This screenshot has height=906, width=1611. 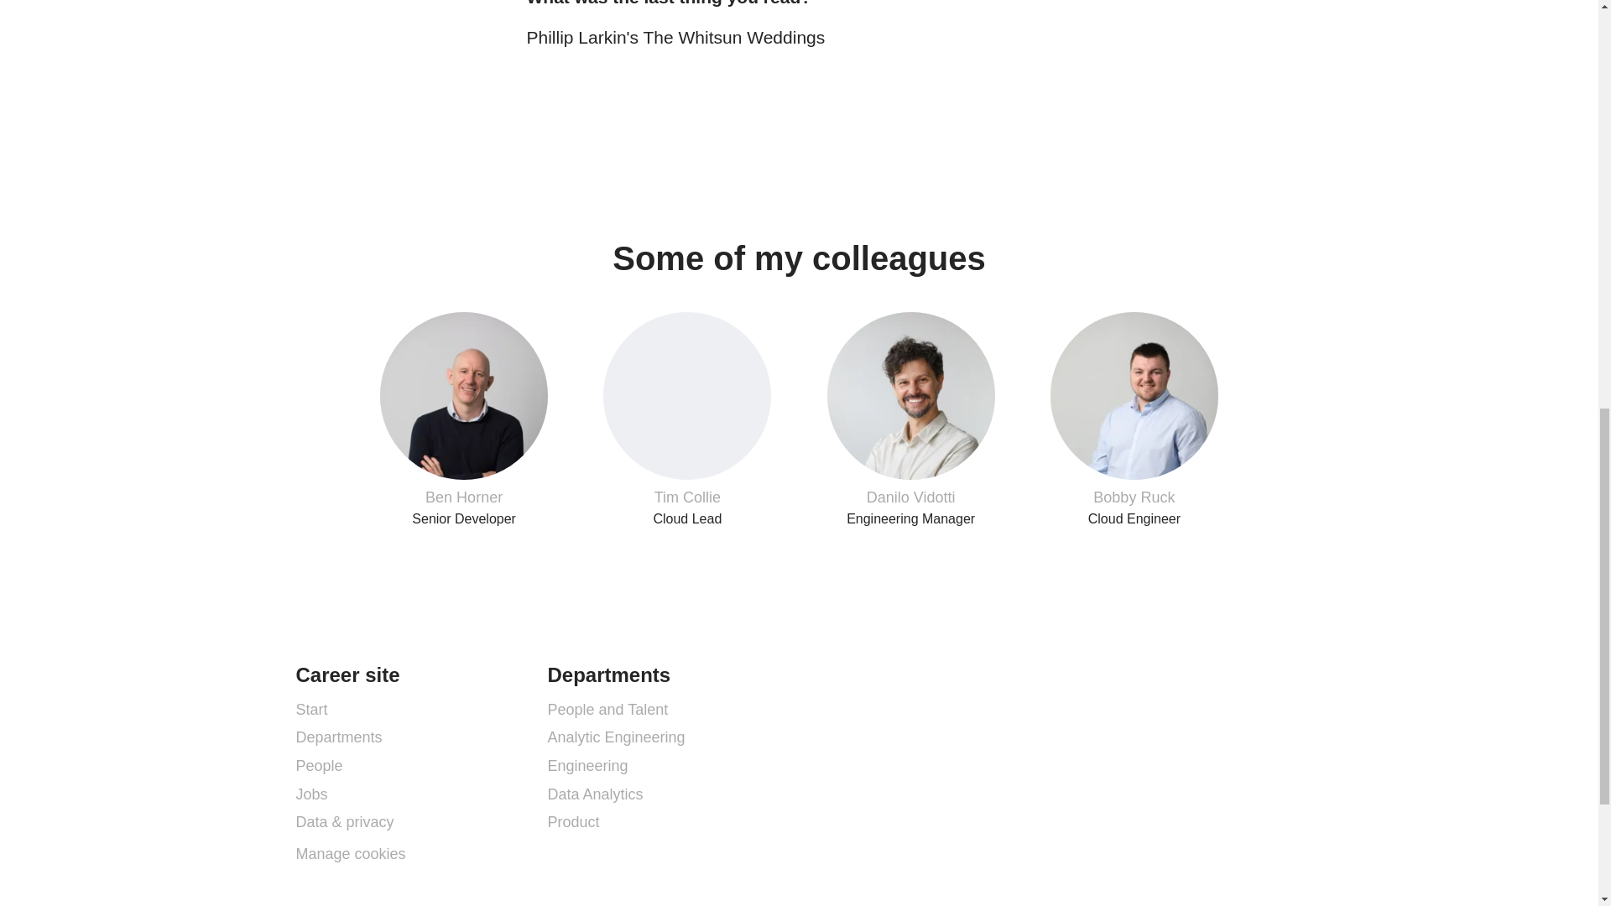 What do you see at coordinates (686, 419) in the screenshot?
I see `Manage cookies` at bounding box center [686, 419].